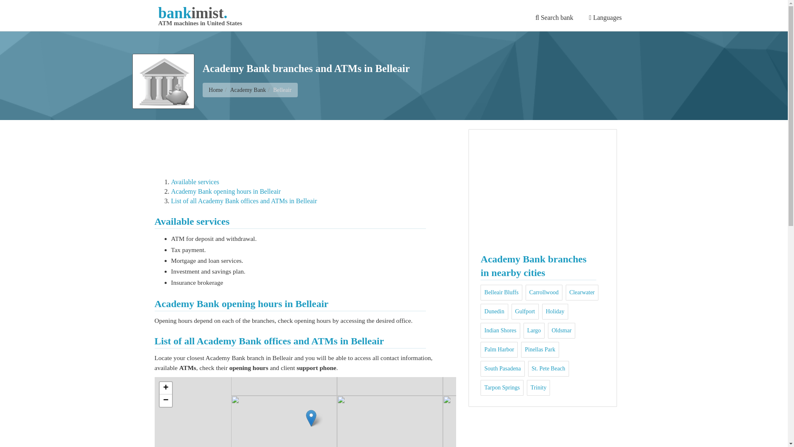 The width and height of the screenshot is (794, 447). I want to click on Search bank, so click(554, 17).